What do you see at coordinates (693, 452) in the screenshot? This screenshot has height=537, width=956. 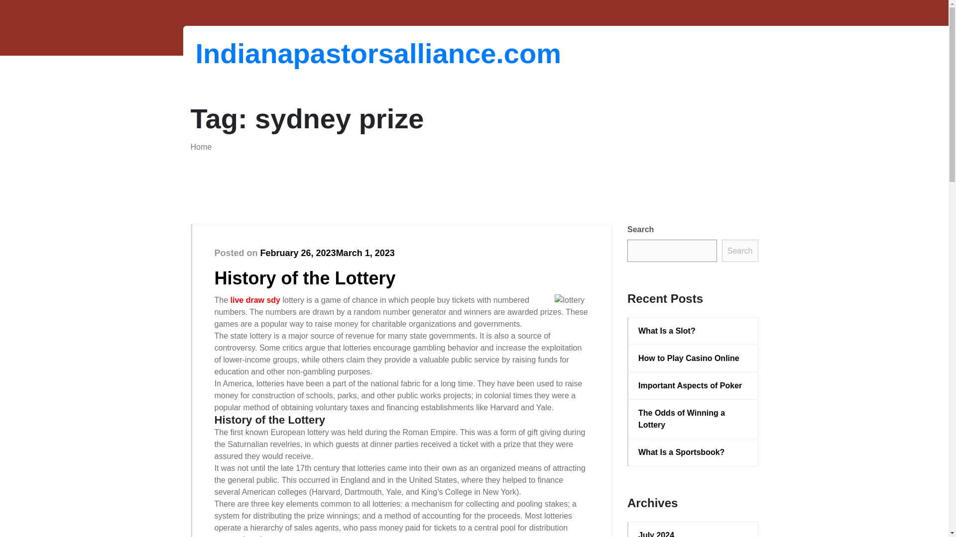 I see `What Is a Sportsbook?` at bounding box center [693, 452].